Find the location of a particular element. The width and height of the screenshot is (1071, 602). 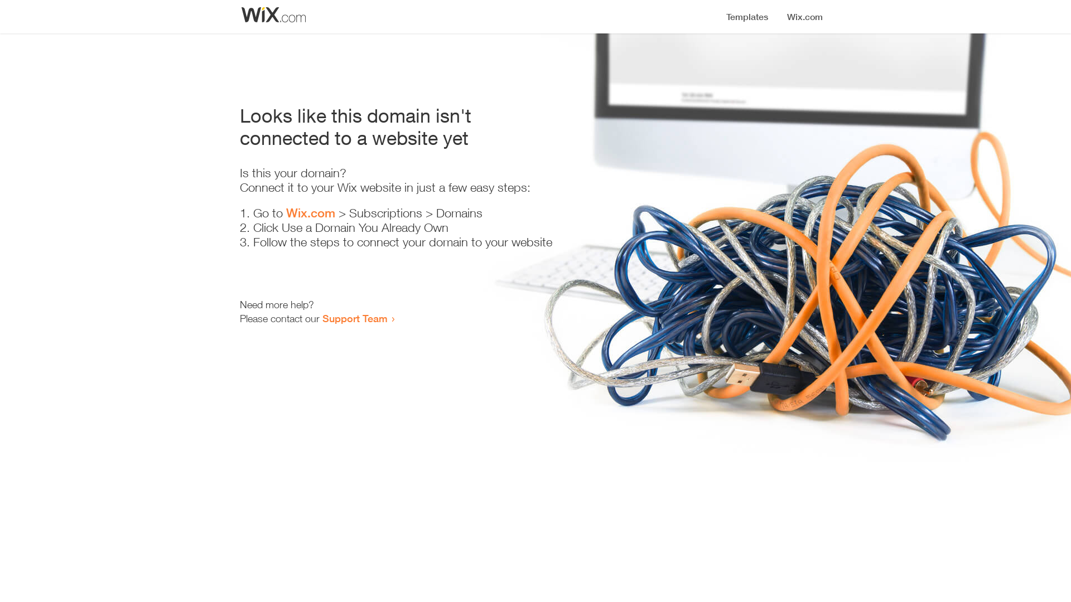

Wix.com is located at coordinates (311, 213).